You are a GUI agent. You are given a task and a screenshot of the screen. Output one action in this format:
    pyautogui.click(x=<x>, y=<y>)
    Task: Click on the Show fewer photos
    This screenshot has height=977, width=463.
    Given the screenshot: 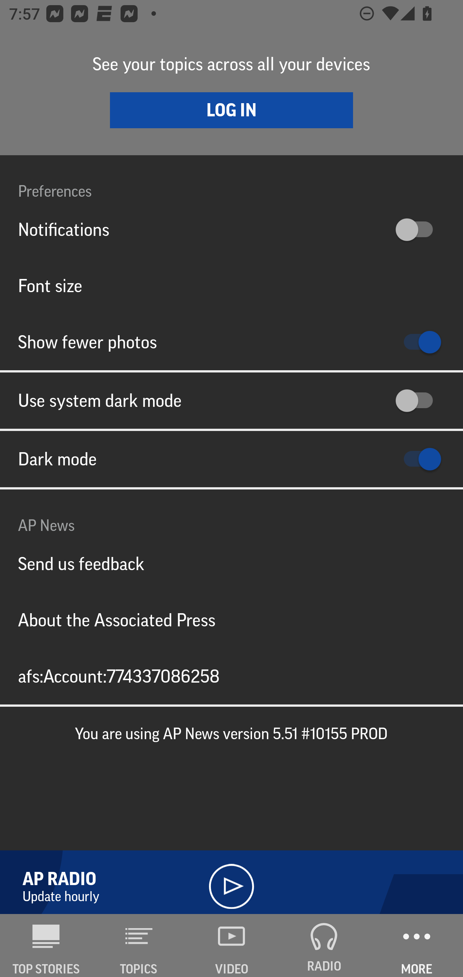 What is the action you would take?
    pyautogui.click(x=232, y=342)
    